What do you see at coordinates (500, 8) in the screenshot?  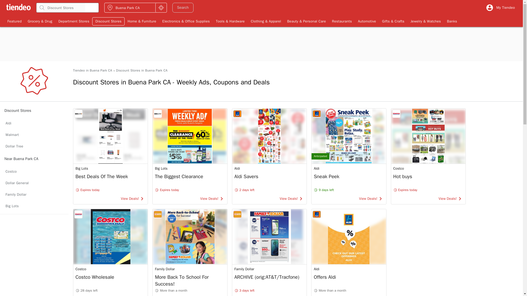 I see `My Tiendeo` at bounding box center [500, 8].